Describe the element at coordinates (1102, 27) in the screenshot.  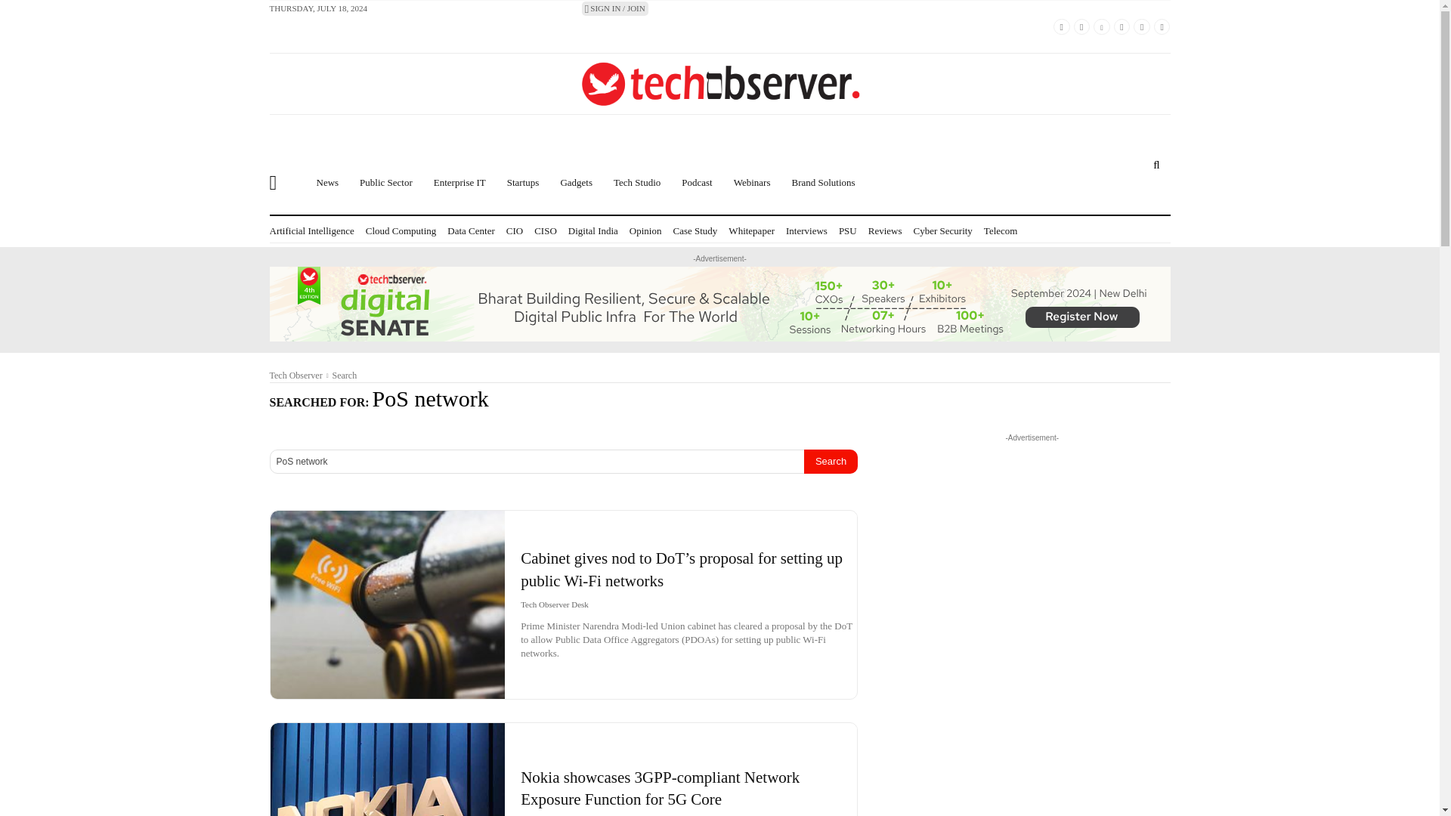
I see `Linkedin` at that location.